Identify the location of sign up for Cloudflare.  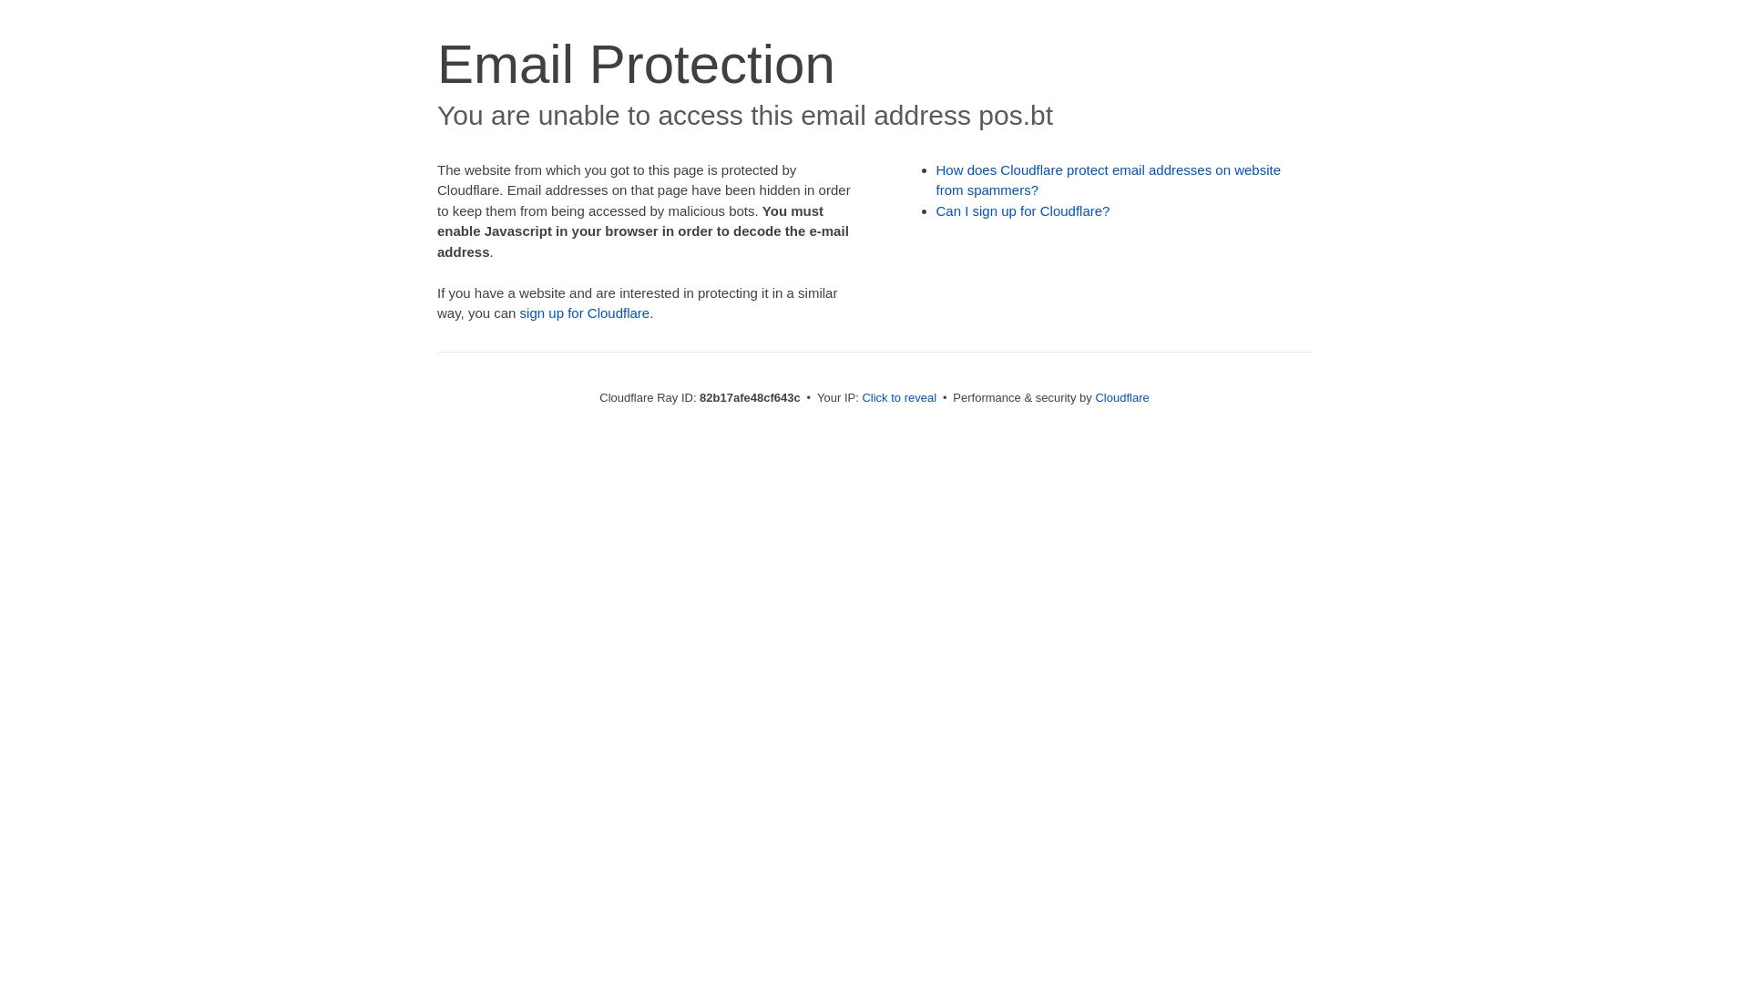
(585, 313).